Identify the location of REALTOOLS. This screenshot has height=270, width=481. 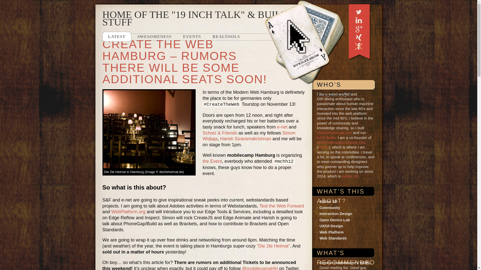
(226, 37).